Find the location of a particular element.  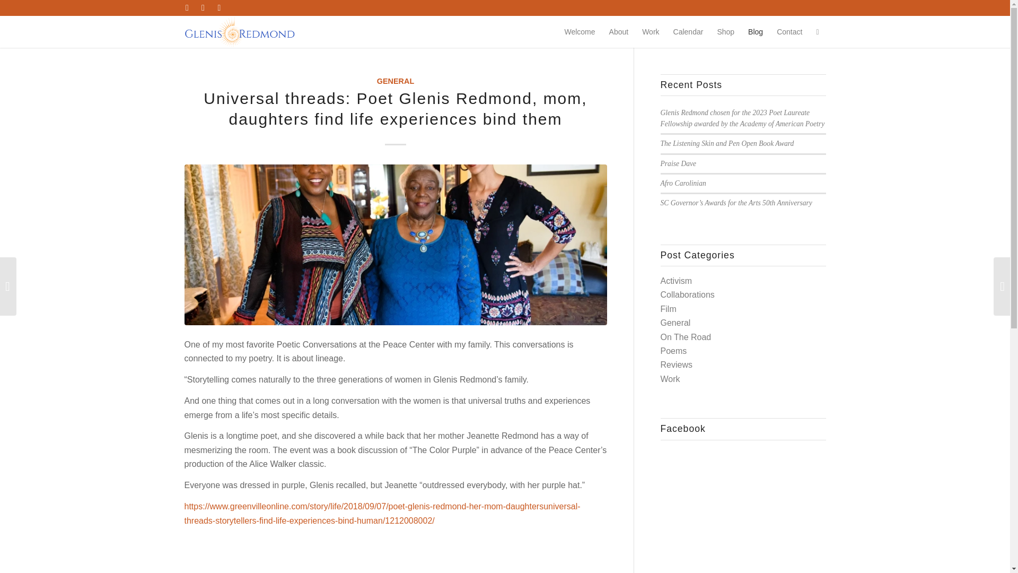

Activism is located at coordinates (677, 280).